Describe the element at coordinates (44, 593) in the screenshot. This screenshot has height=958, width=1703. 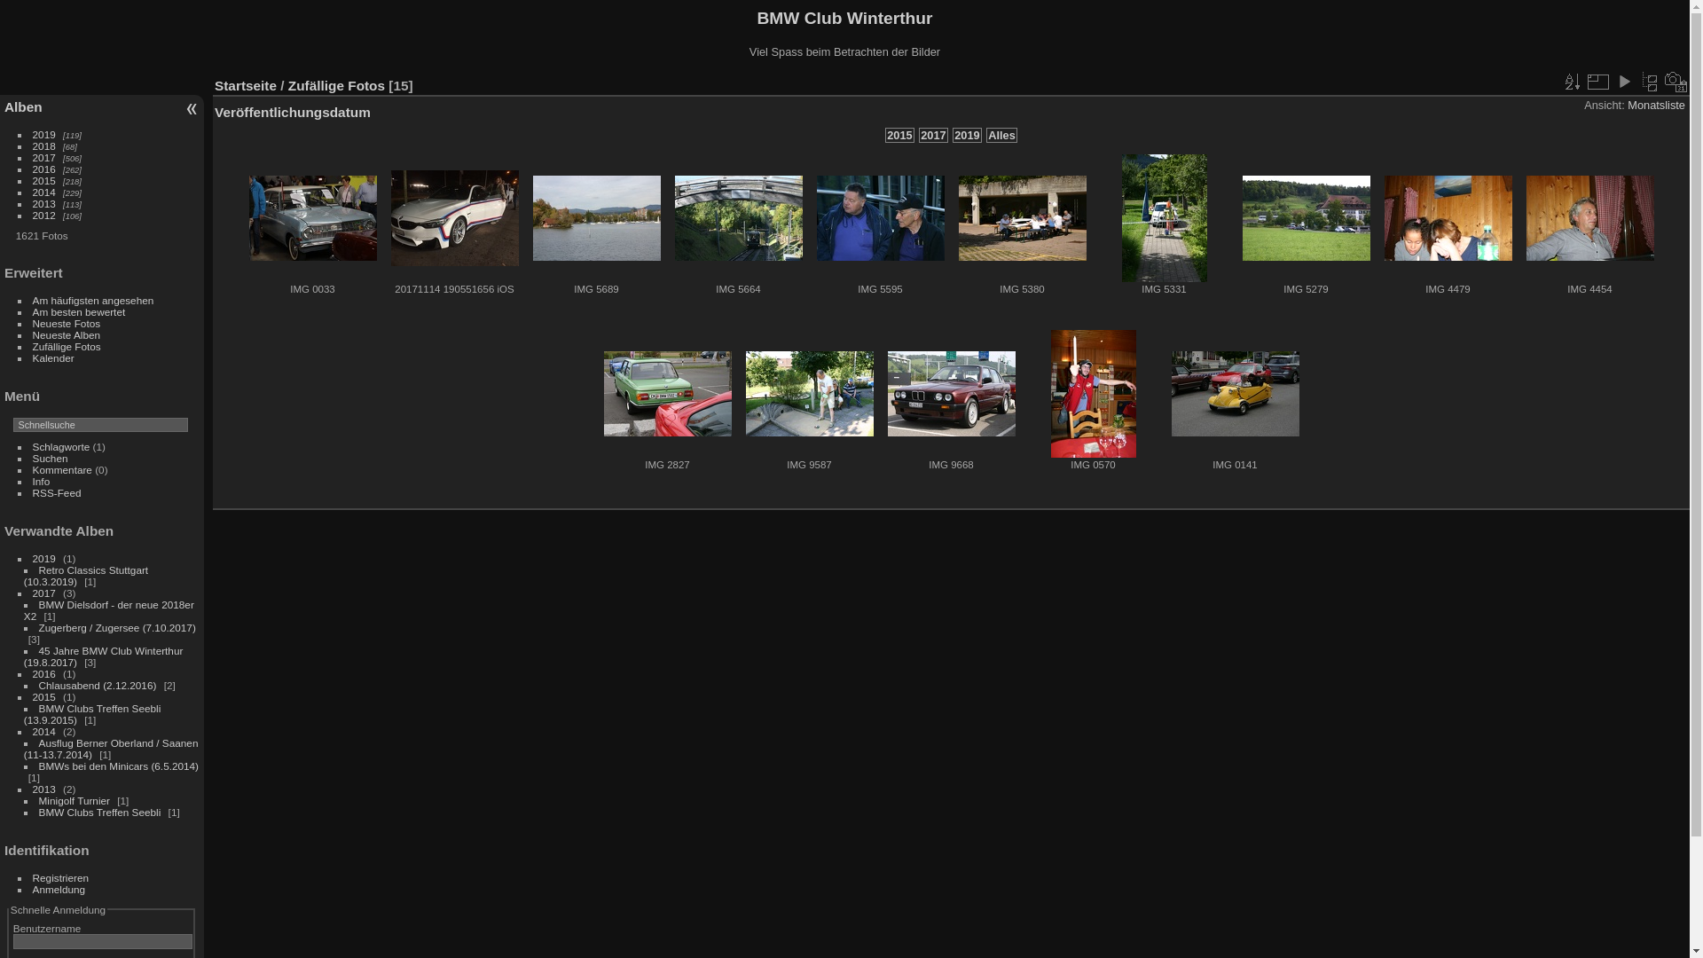
I see `2017` at that location.